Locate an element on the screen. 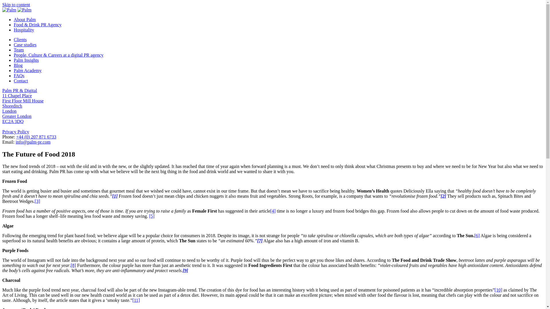  Case studies is located at coordinates (25, 45).